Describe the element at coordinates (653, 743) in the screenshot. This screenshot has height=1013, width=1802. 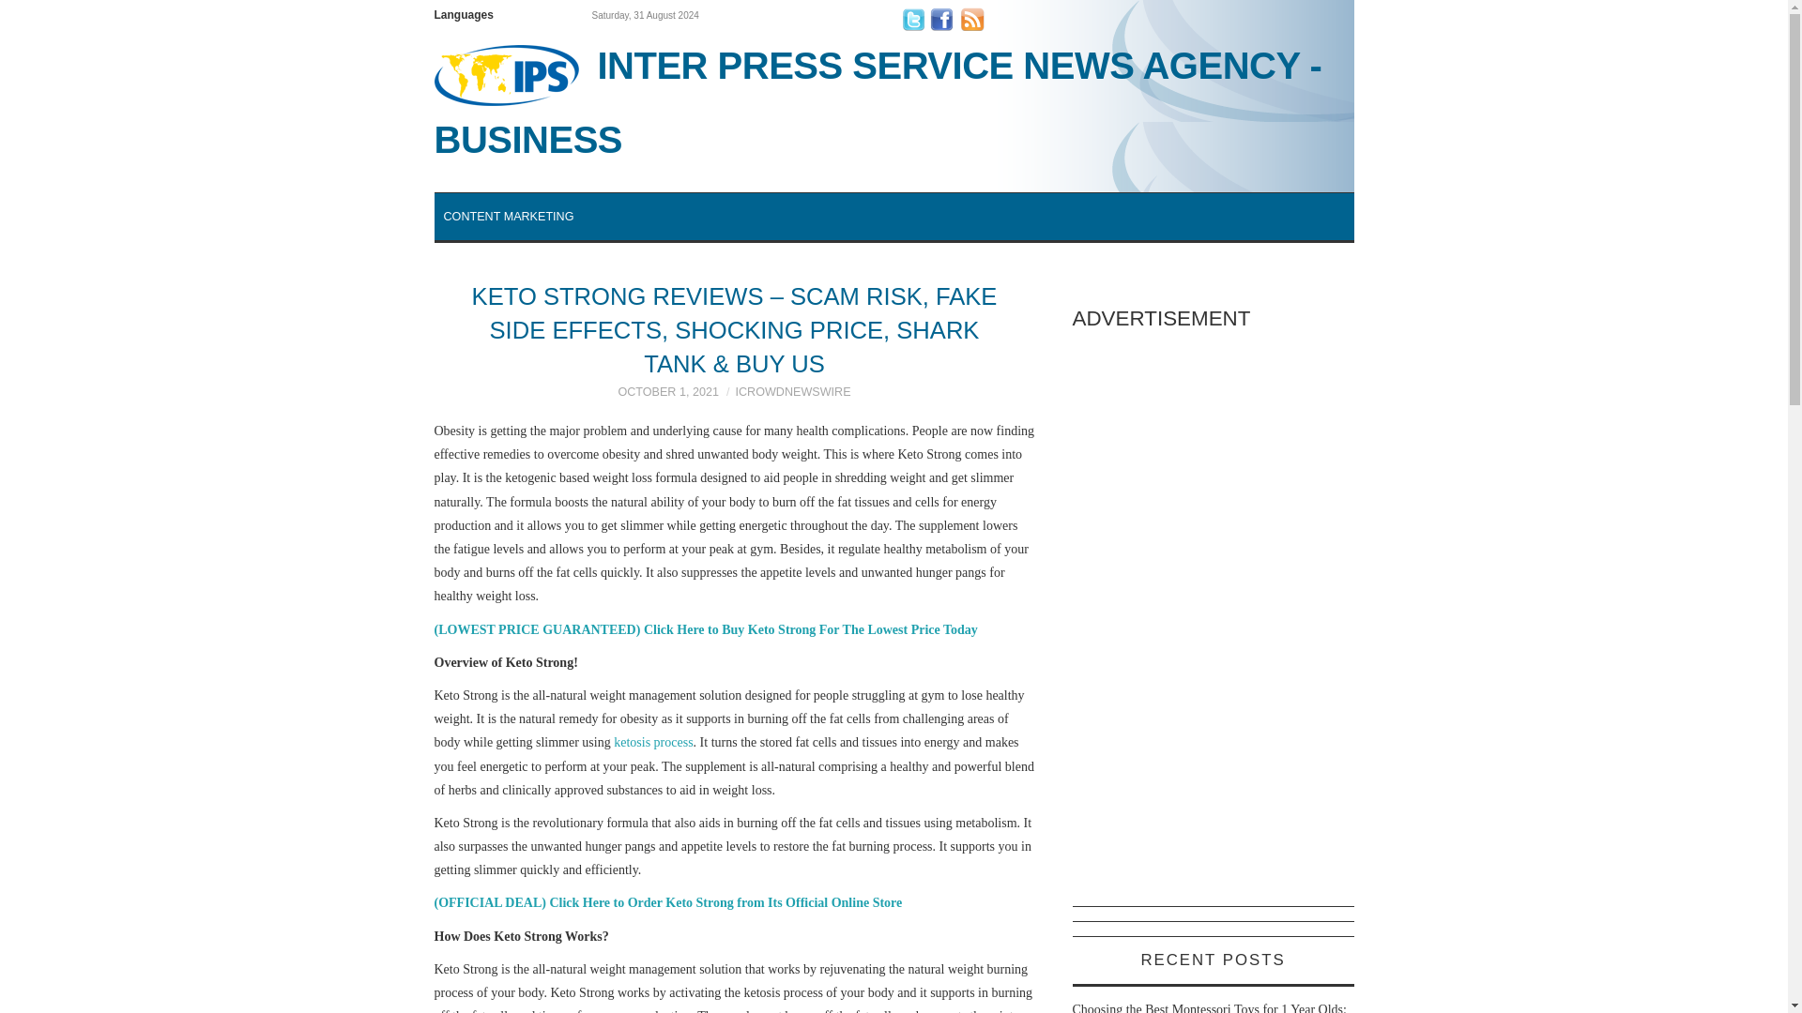
I see `ketosis process` at that location.